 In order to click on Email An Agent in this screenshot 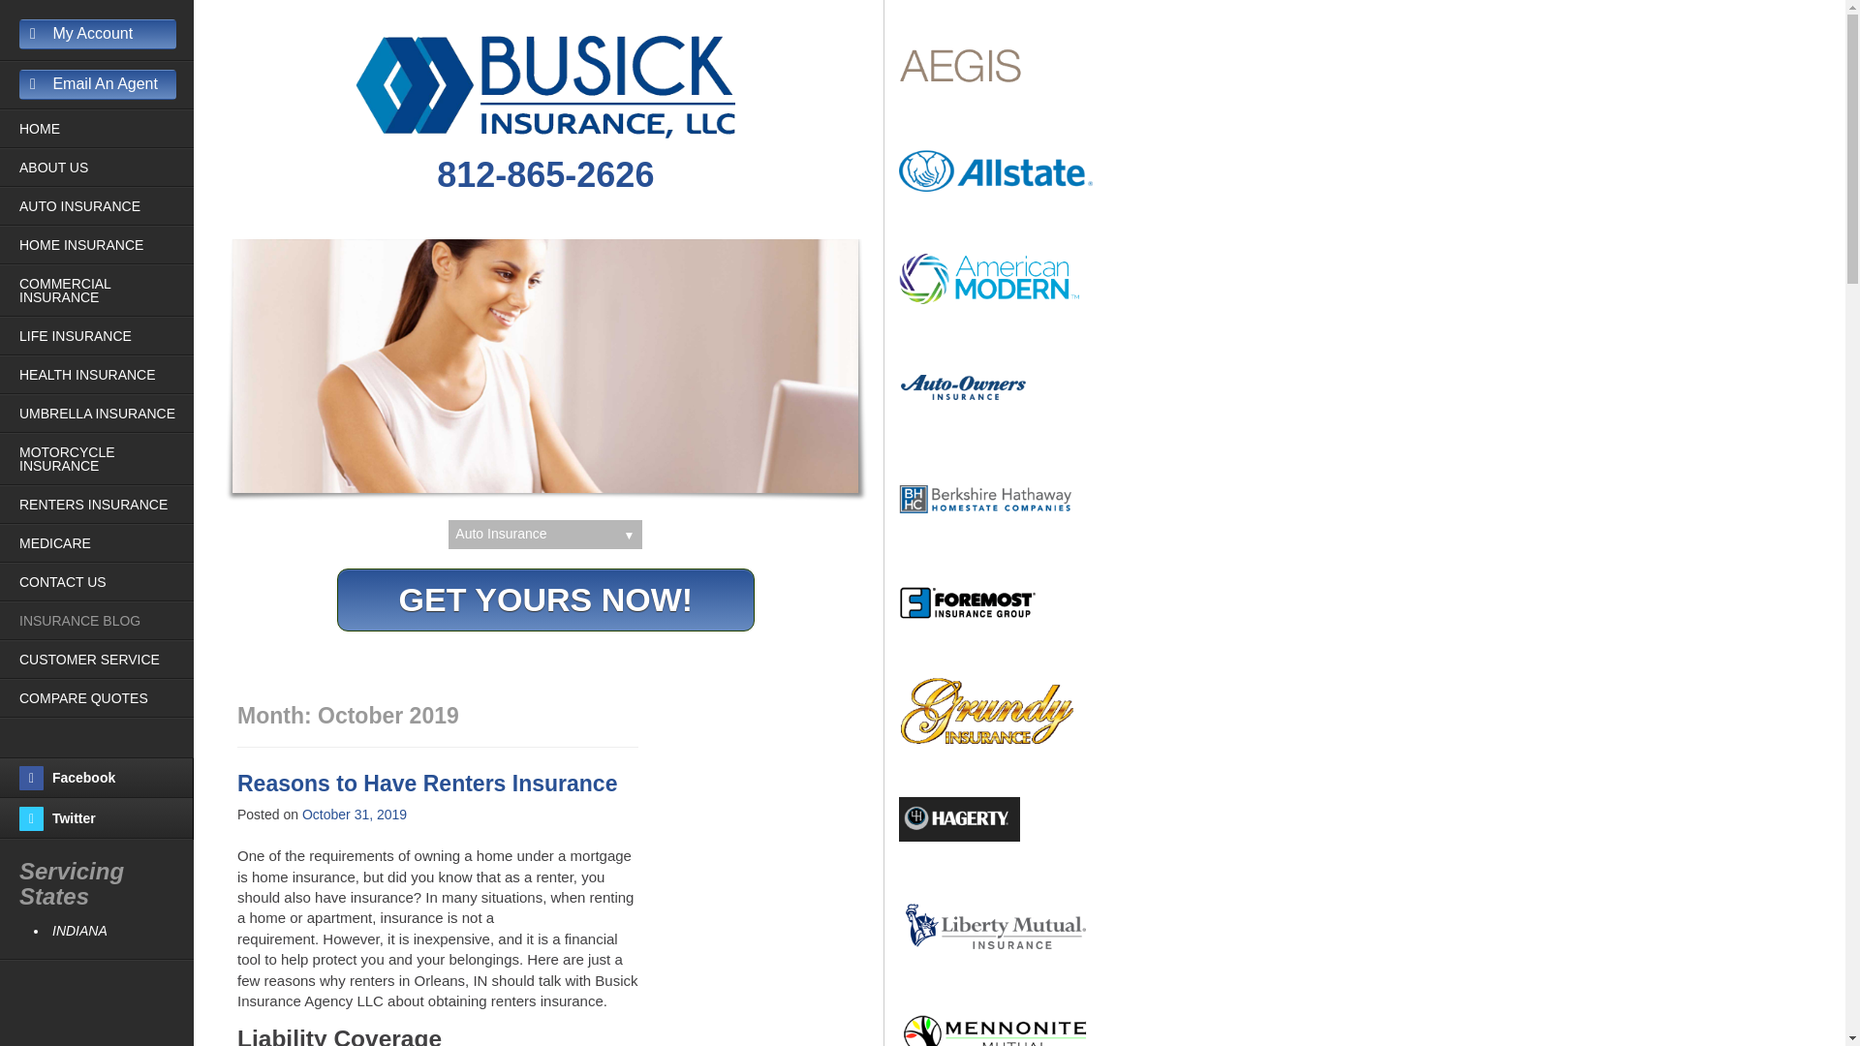, I will do `click(97, 84)`.